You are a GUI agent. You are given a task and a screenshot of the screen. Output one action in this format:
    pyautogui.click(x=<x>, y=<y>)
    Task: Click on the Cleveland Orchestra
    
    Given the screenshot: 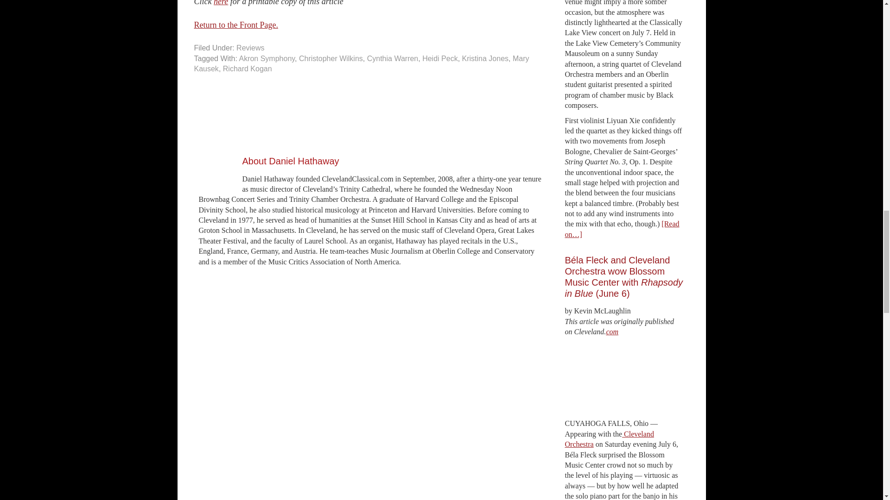 What is the action you would take?
    pyautogui.click(x=609, y=439)
    